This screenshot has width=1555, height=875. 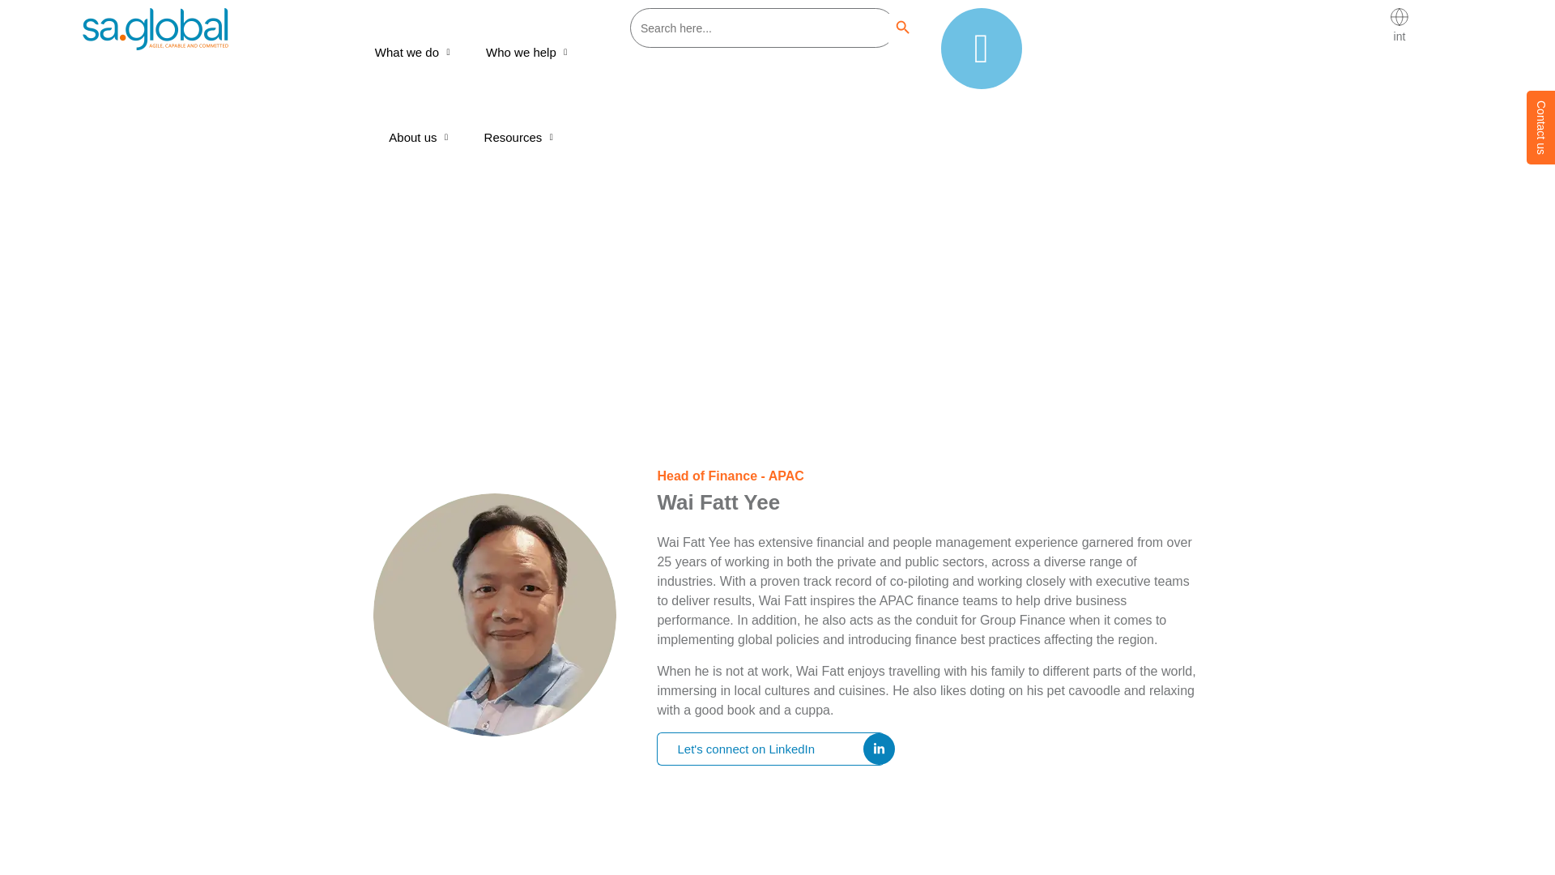 I want to click on Resources, so click(x=525, y=138).